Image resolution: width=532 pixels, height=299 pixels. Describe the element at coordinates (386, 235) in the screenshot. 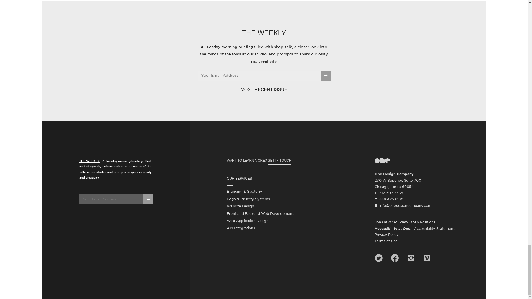

I see `Privacy Policy` at that location.